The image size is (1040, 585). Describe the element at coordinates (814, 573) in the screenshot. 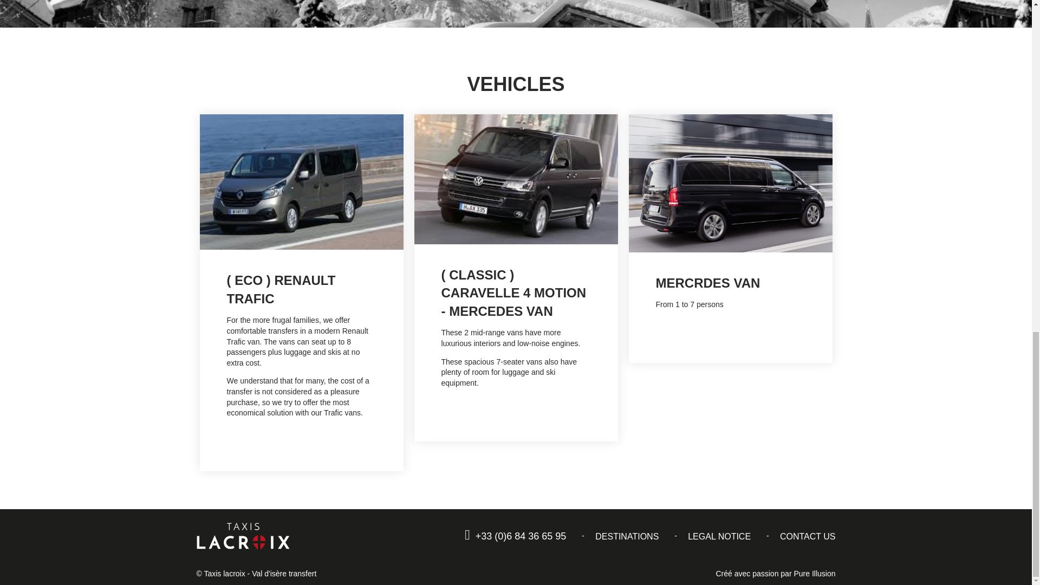

I see `Agence Web annecy` at that location.